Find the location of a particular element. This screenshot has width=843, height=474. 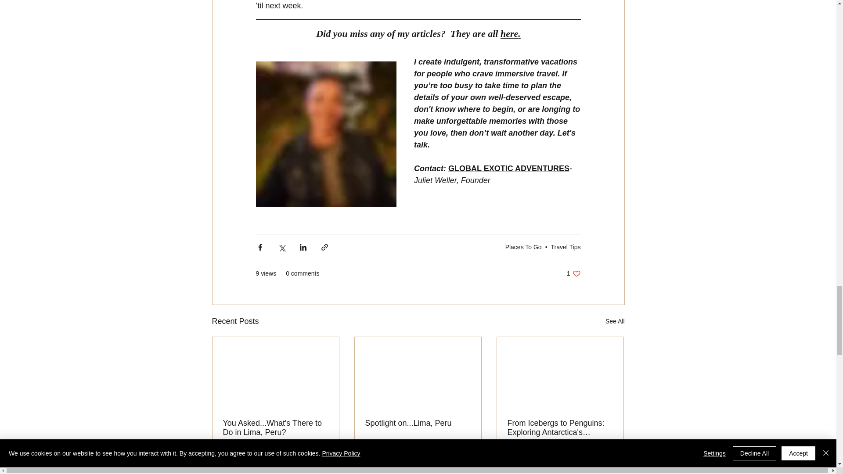

0 is located at coordinates (394, 458).